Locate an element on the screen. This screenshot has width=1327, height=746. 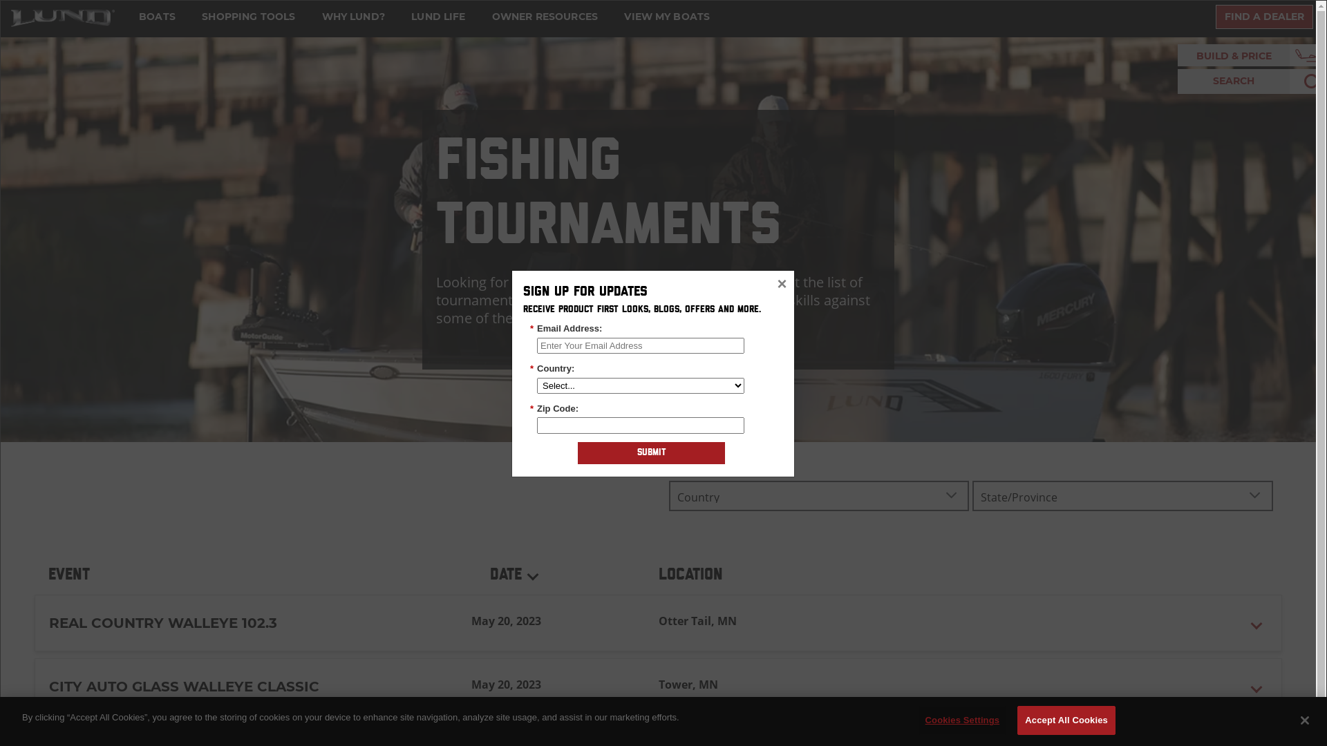
SEARCH is located at coordinates (1234, 81).